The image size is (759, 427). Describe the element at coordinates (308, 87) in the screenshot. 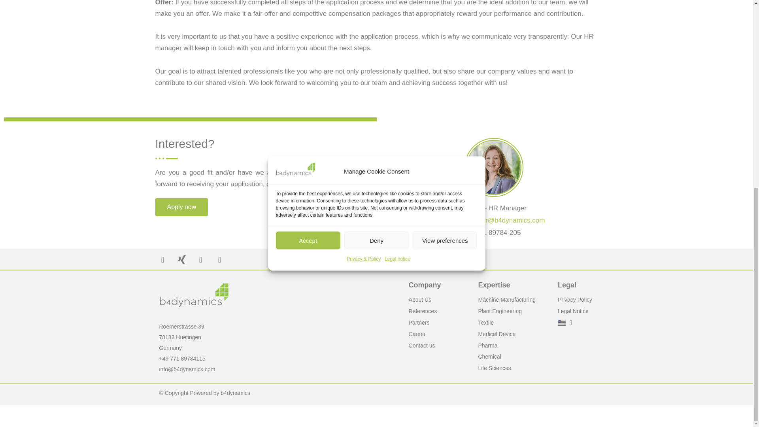

I see `Accept` at that location.